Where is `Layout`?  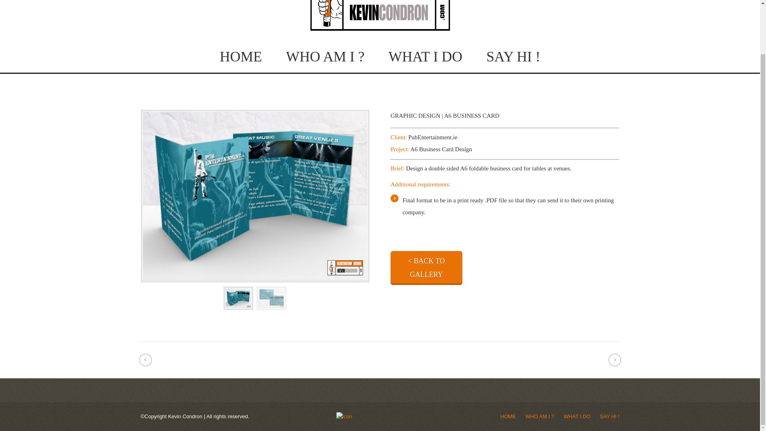
Layout is located at coordinates (271, 298).